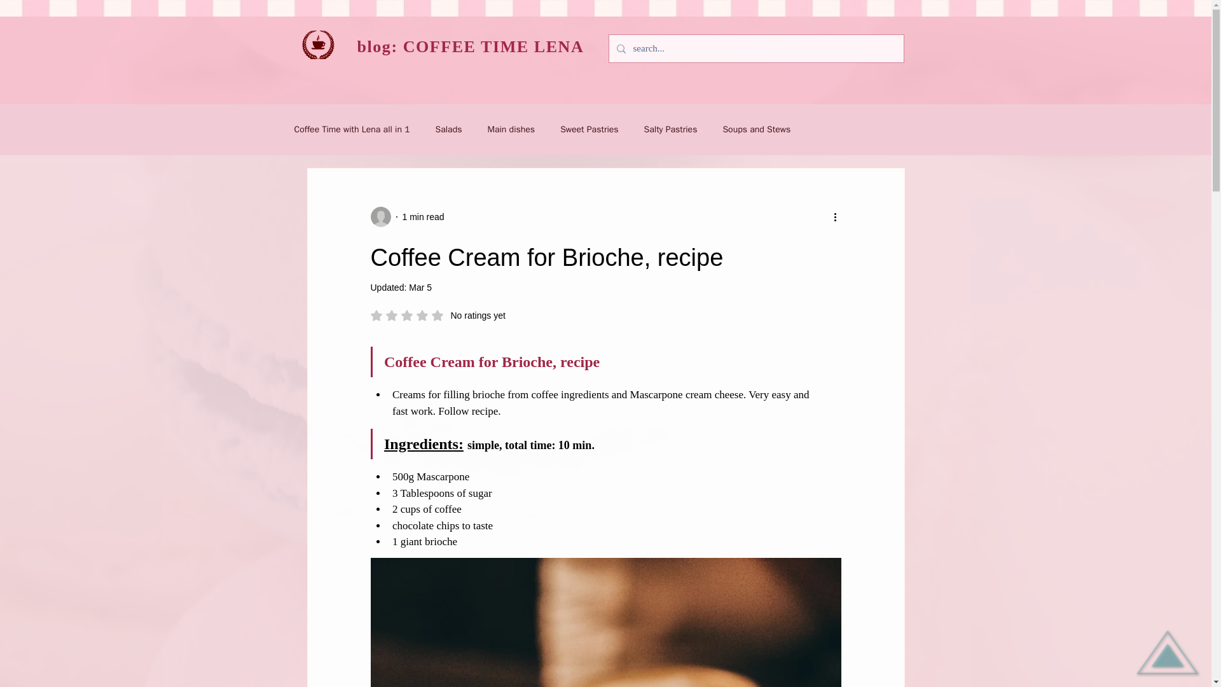 This screenshot has width=1221, height=687. Describe the element at coordinates (756, 130) in the screenshot. I see `Soups and Stews` at that location.